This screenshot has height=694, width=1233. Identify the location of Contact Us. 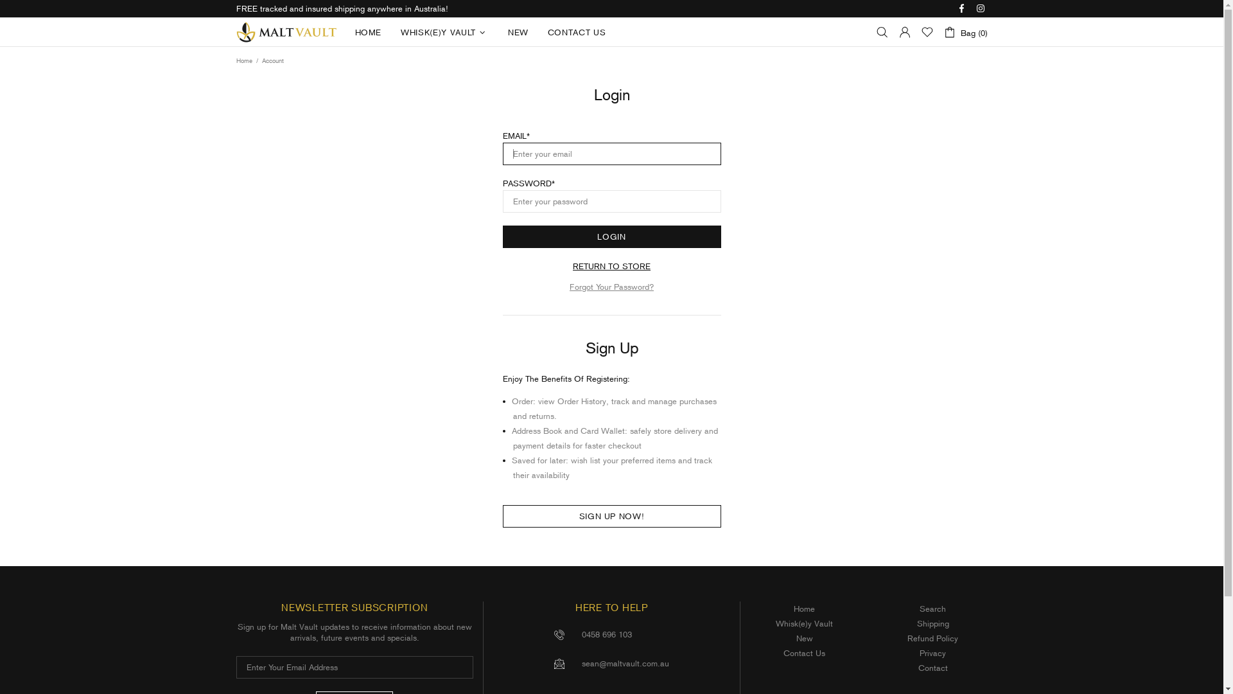
(804, 653).